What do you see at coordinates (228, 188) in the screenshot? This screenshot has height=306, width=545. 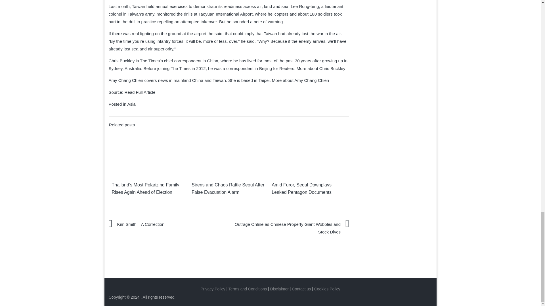 I see `Sirens and Chaos Rattle Seoul After False Evacuation Alarm` at bounding box center [228, 188].